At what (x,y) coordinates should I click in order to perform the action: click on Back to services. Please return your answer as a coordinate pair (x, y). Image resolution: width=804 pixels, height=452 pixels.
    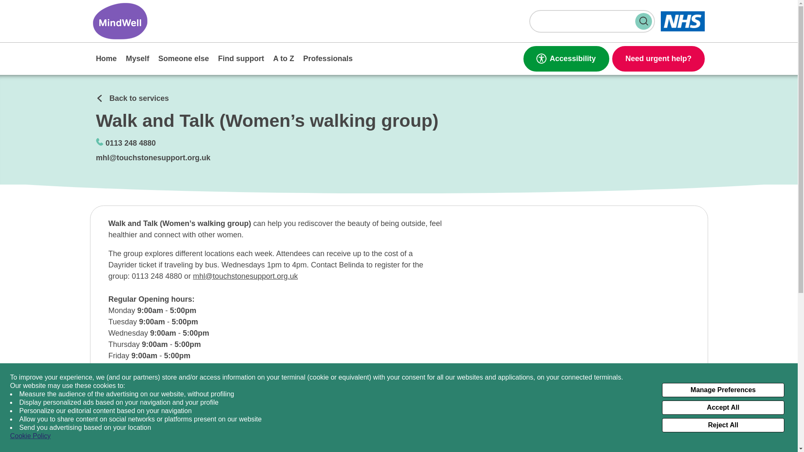
    Looking at the image, I should click on (132, 99).